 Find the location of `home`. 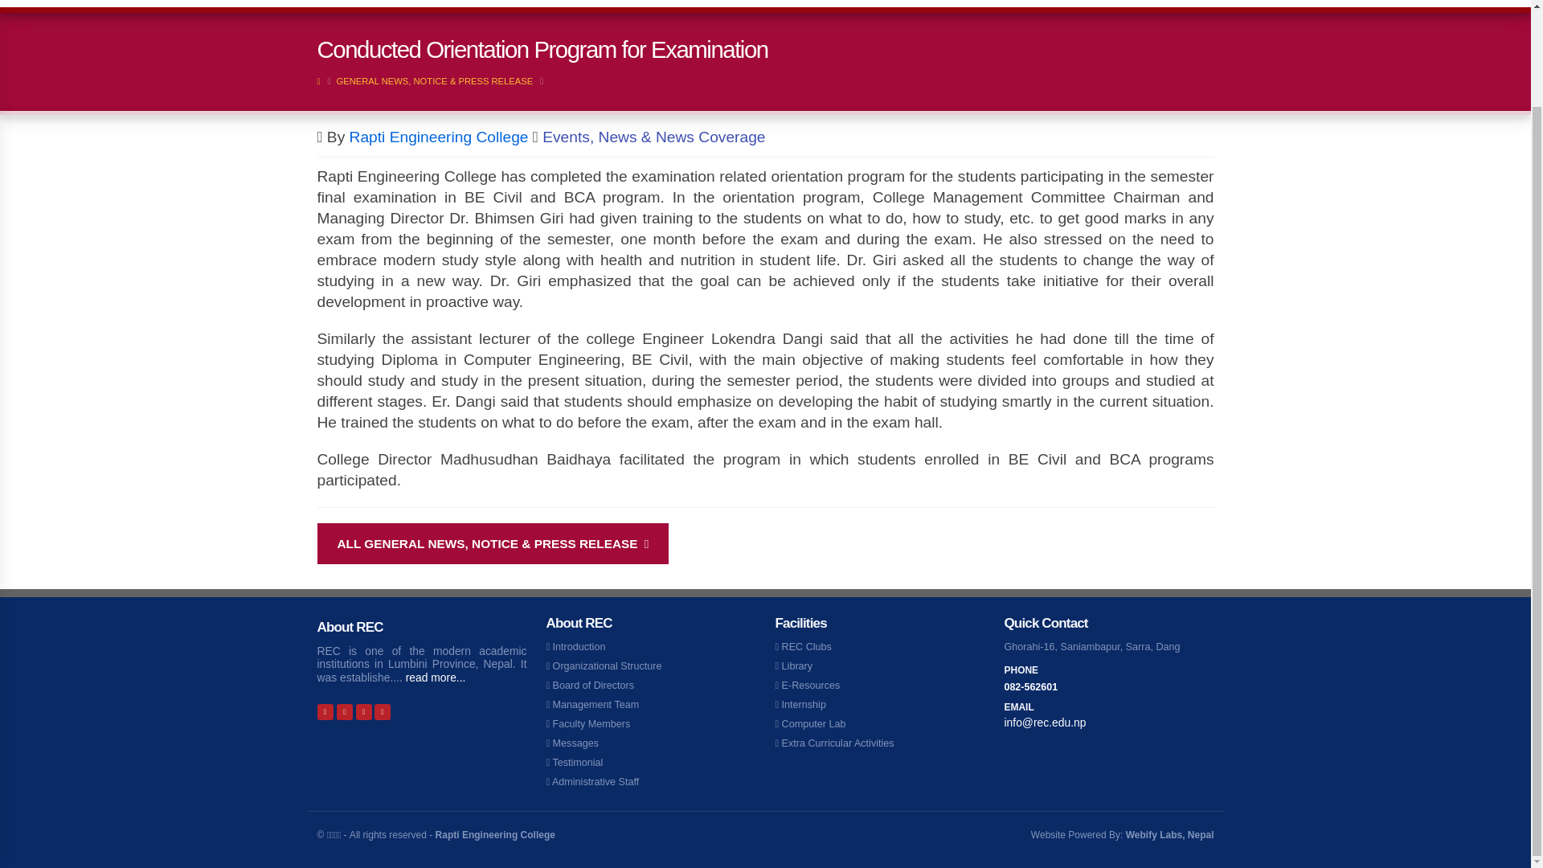

home is located at coordinates (540, 3).